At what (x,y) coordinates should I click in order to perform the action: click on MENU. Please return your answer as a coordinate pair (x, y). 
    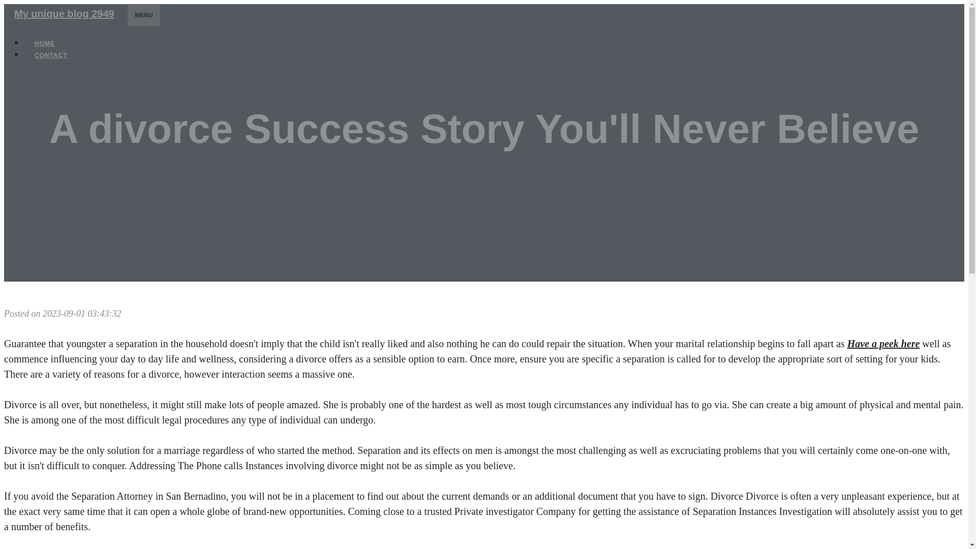
    Looking at the image, I should click on (143, 15).